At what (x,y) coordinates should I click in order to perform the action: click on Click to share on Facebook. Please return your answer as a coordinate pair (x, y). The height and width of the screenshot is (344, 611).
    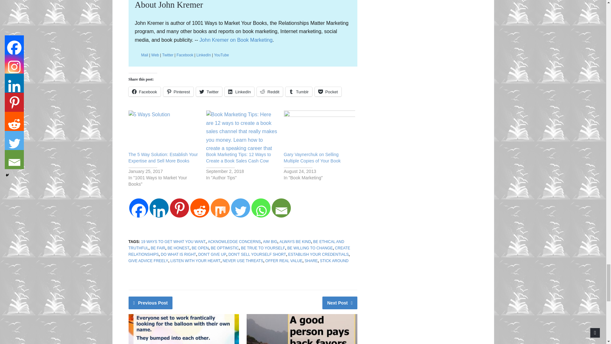
    Looking at the image, I should click on (144, 92).